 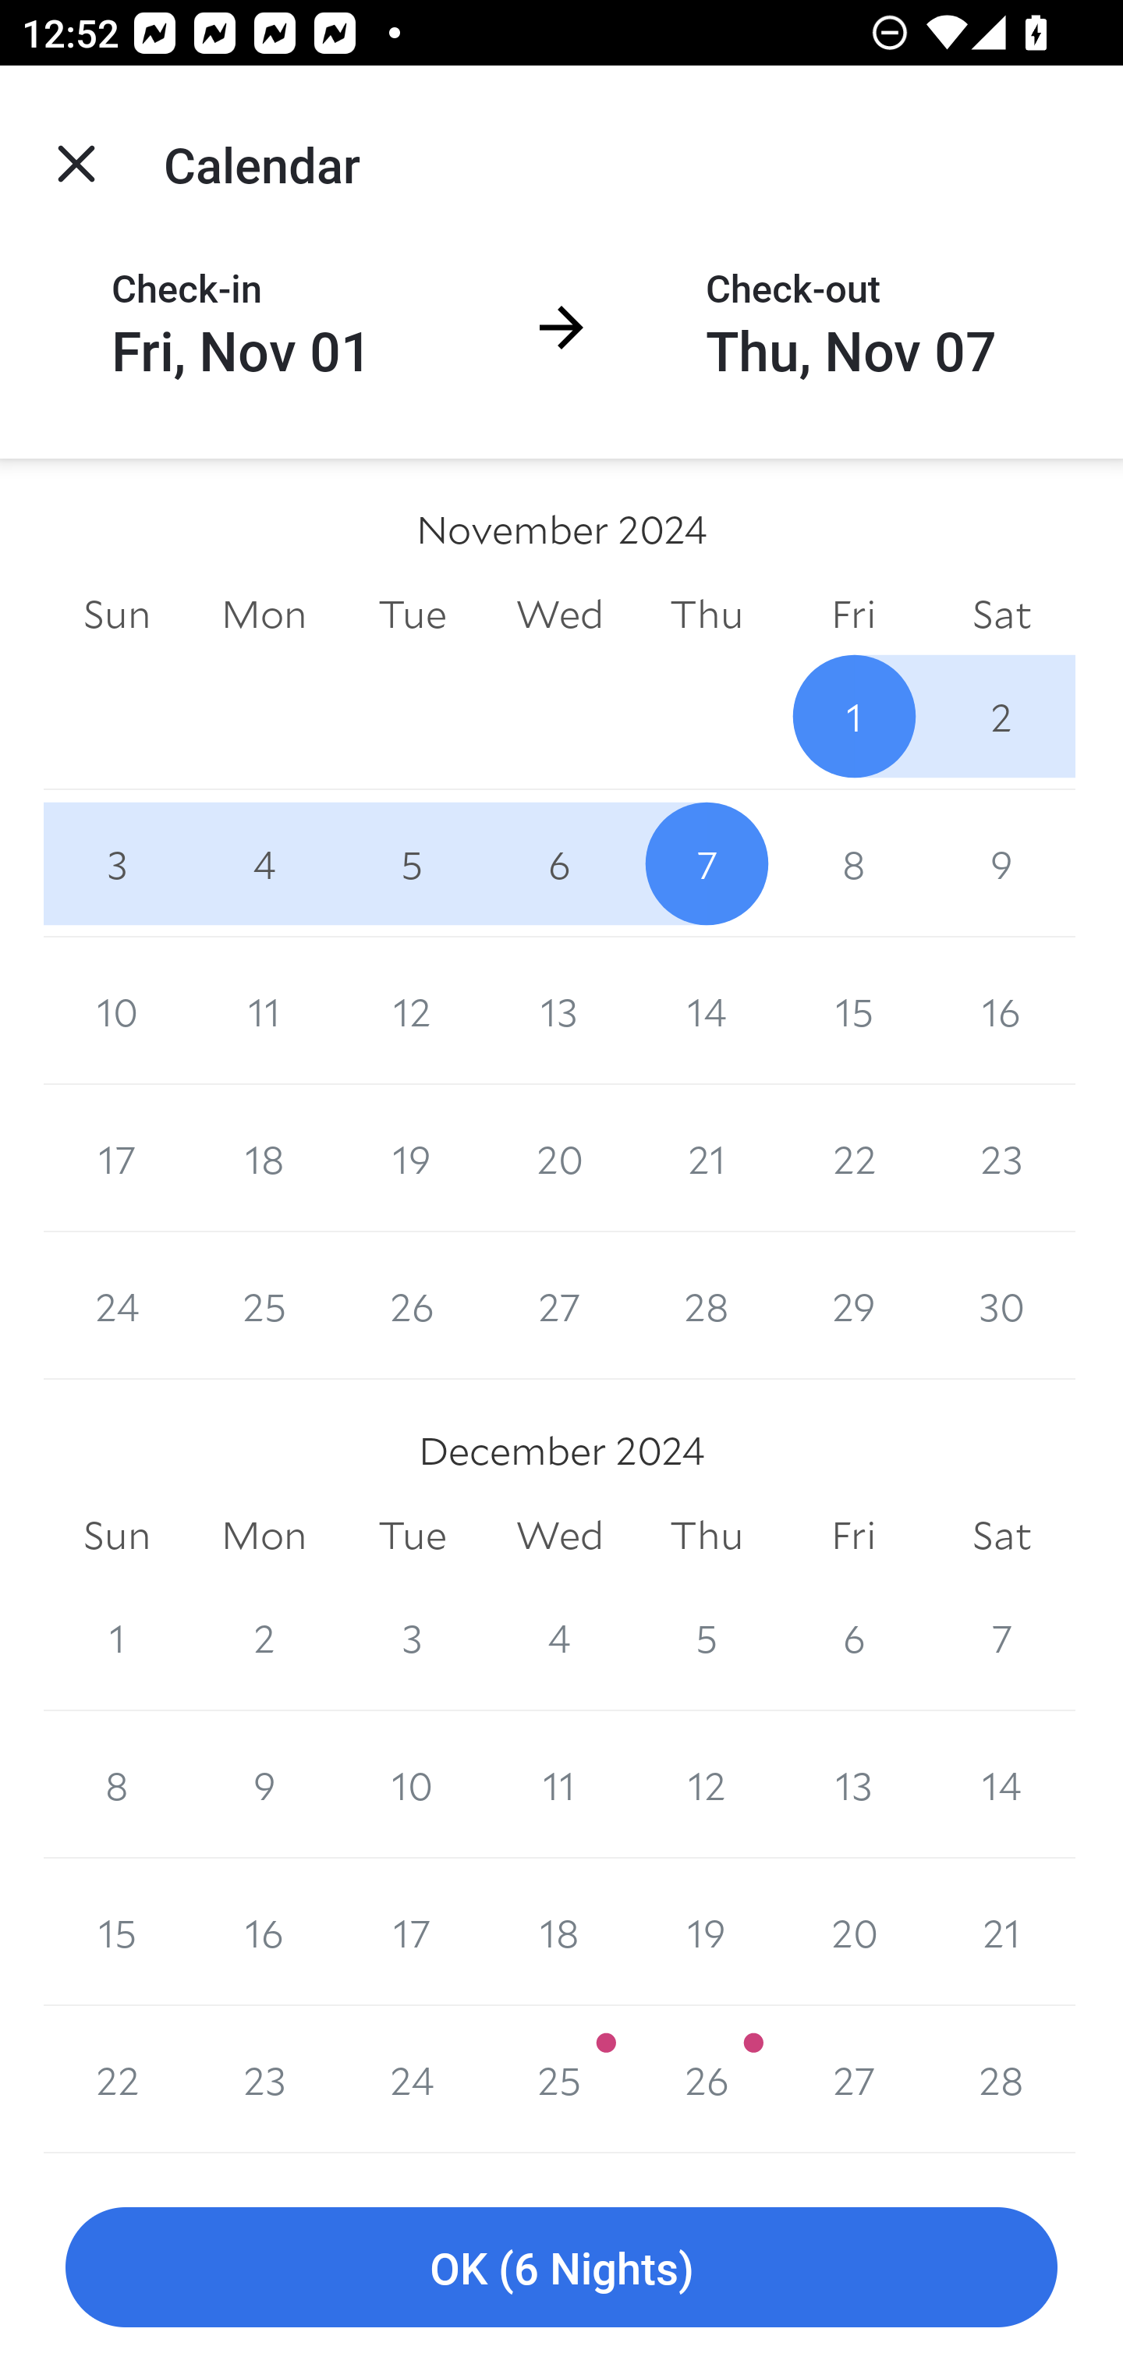 What do you see at coordinates (853, 716) in the screenshot?
I see `1 1 November 2024` at bounding box center [853, 716].